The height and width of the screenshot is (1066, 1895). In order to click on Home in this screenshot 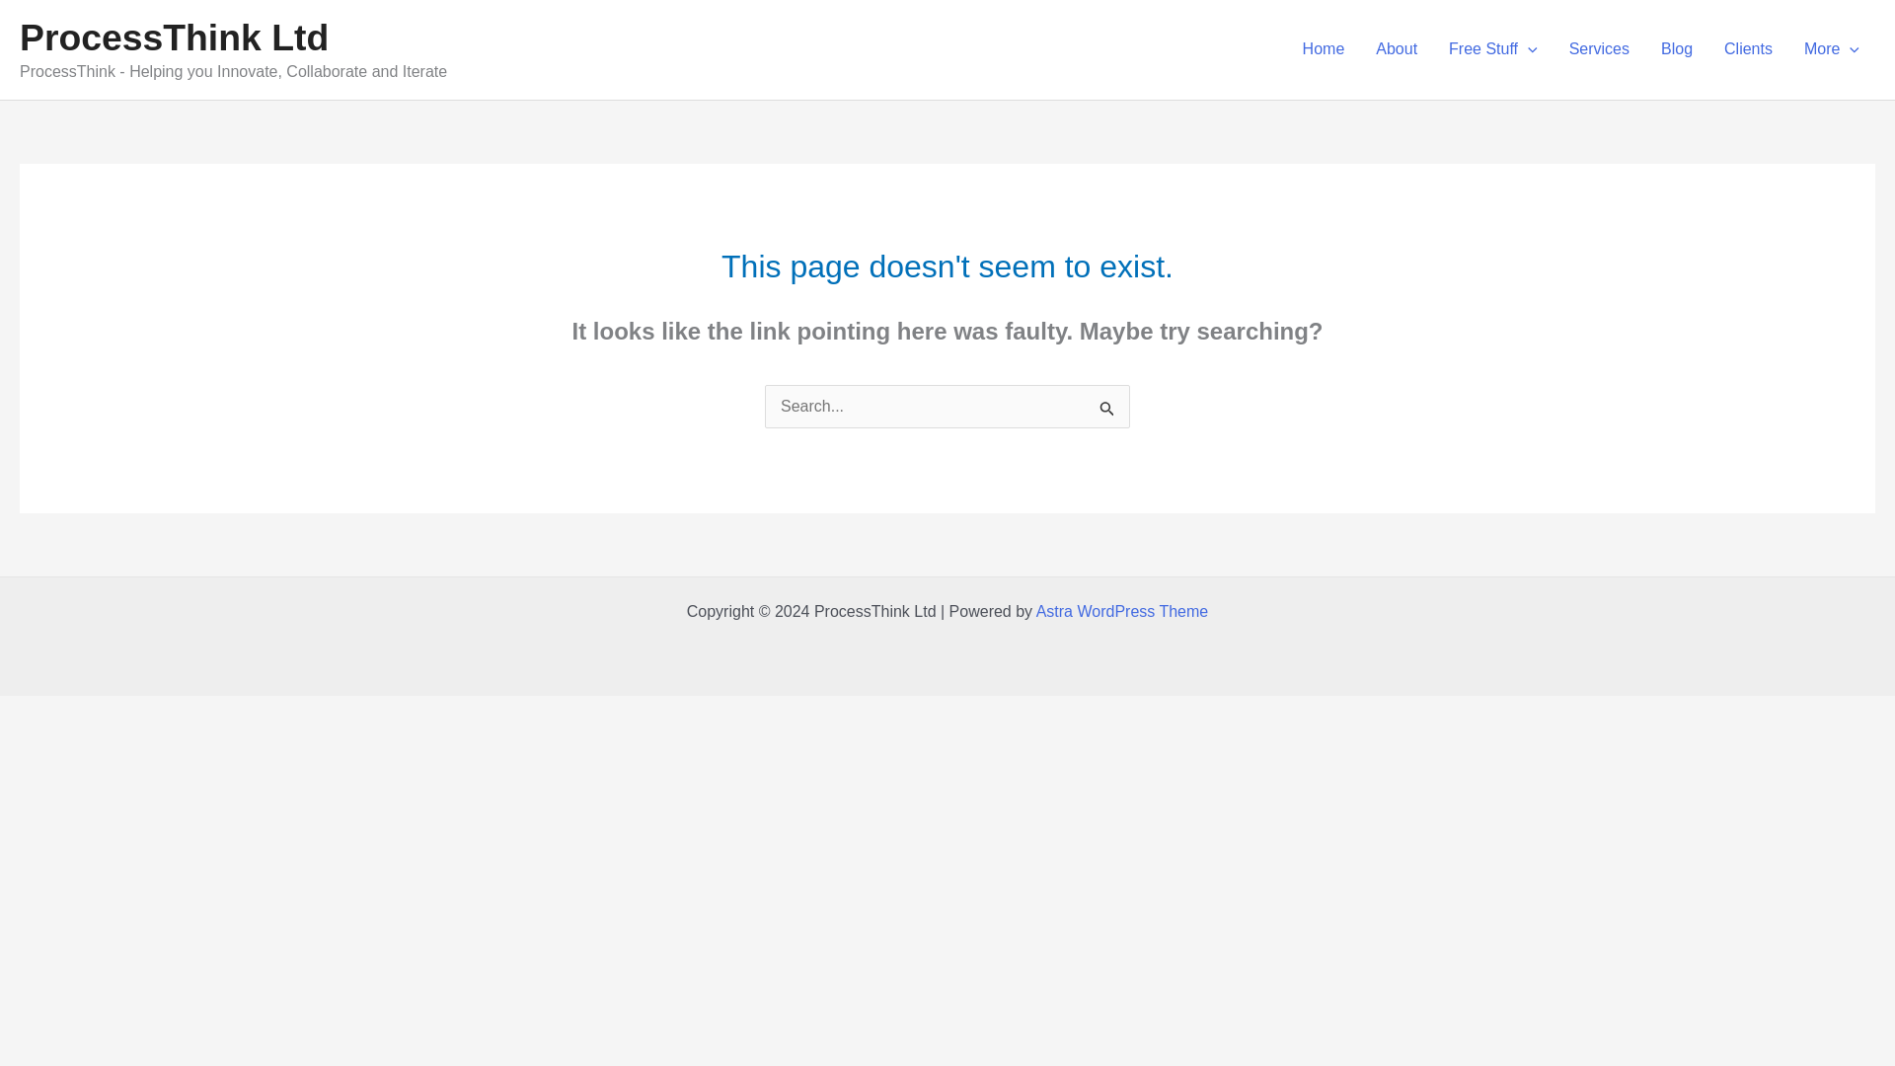, I will do `click(1323, 49)`.